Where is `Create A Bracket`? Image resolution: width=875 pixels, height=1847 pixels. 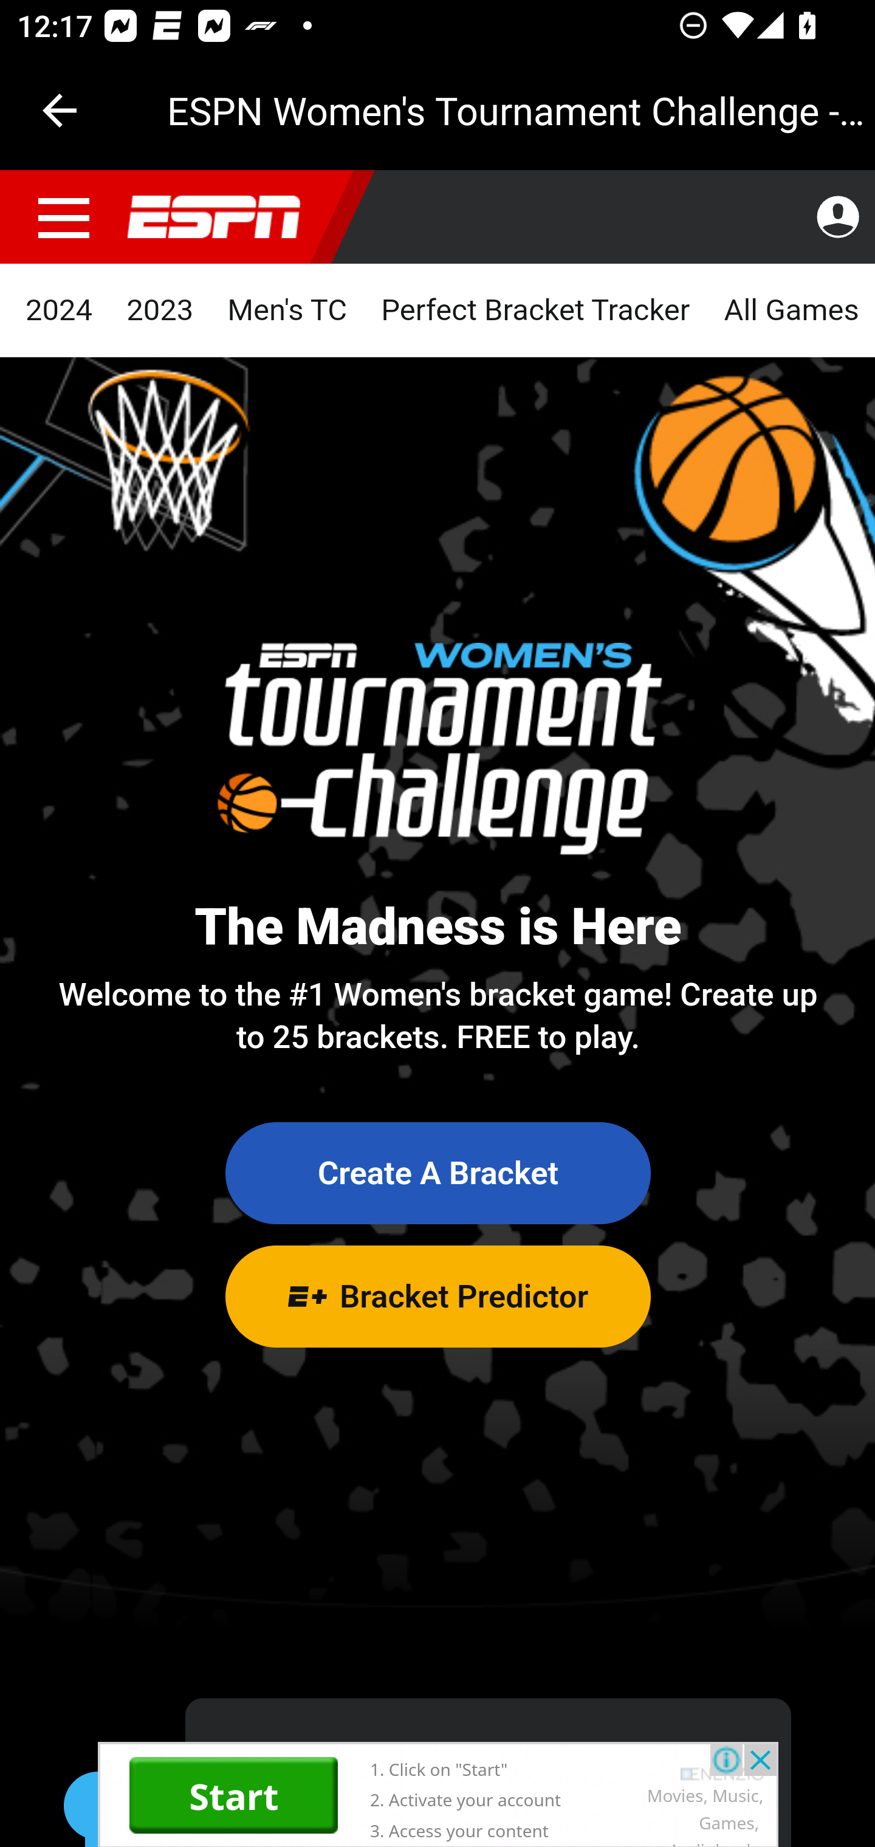
Create A Bracket is located at coordinates (438, 1174).